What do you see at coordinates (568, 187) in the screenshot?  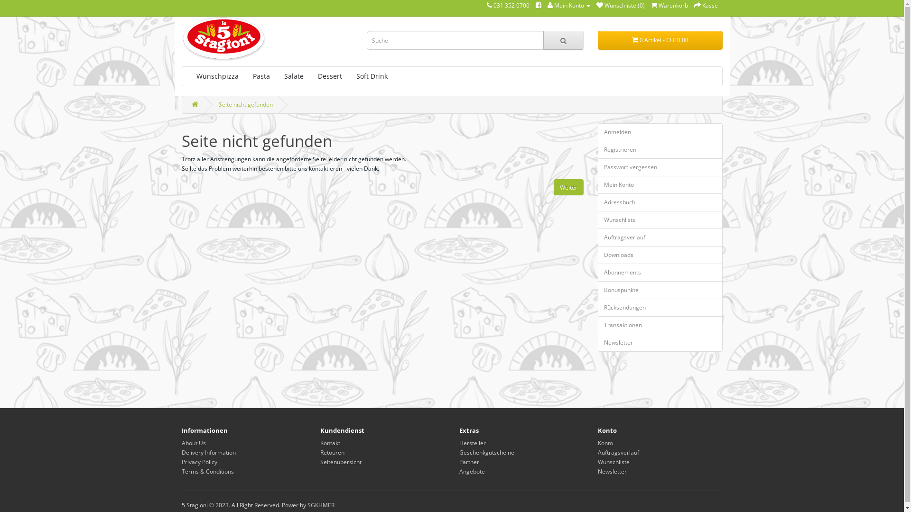 I see `Weiter` at bounding box center [568, 187].